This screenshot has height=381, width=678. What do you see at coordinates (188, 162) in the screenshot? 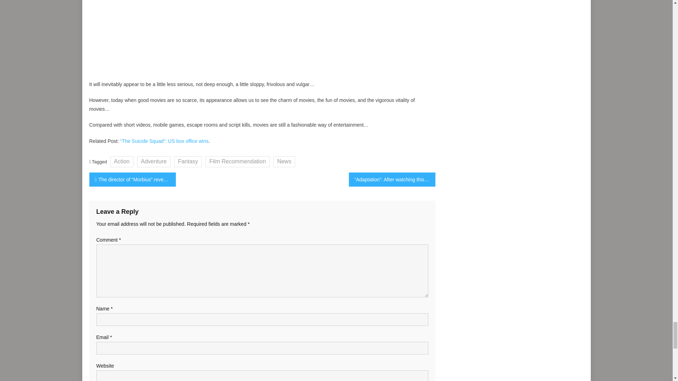
I see `Fantasy` at bounding box center [188, 162].